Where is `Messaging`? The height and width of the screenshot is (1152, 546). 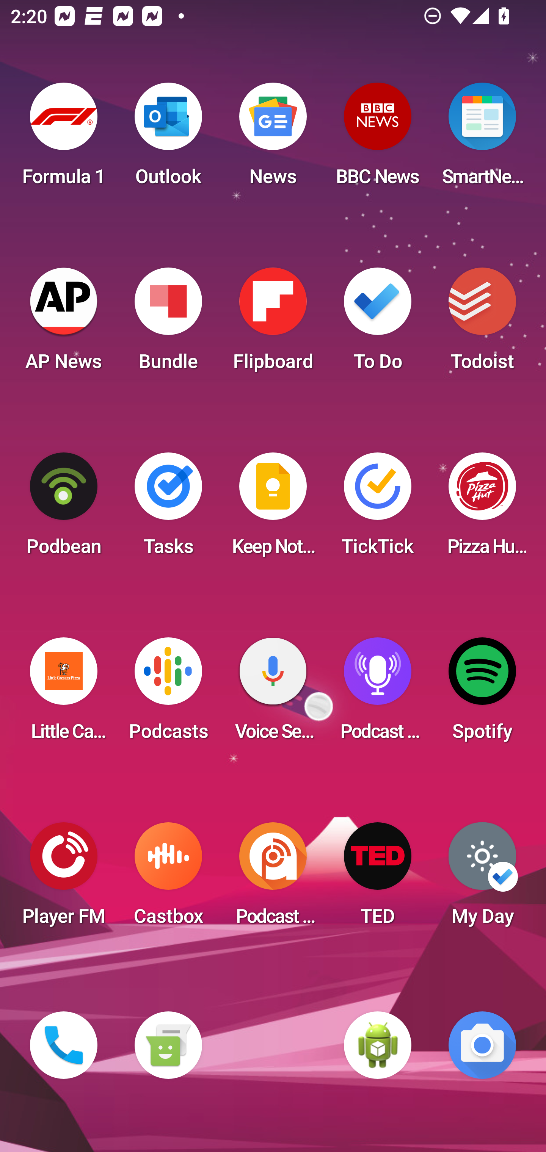 Messaging is located at coordinates (168, 1045).